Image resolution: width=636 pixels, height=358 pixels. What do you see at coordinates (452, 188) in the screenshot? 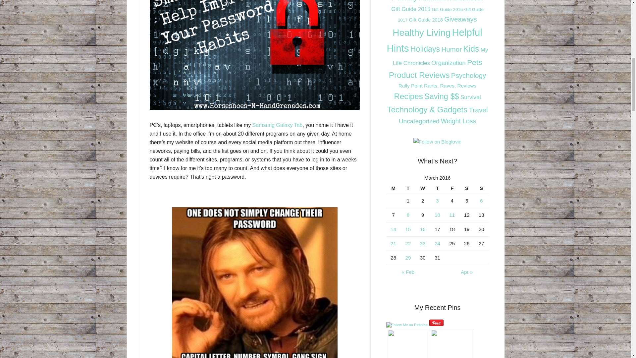
I see `Friday` at bounding box center [452, 188].